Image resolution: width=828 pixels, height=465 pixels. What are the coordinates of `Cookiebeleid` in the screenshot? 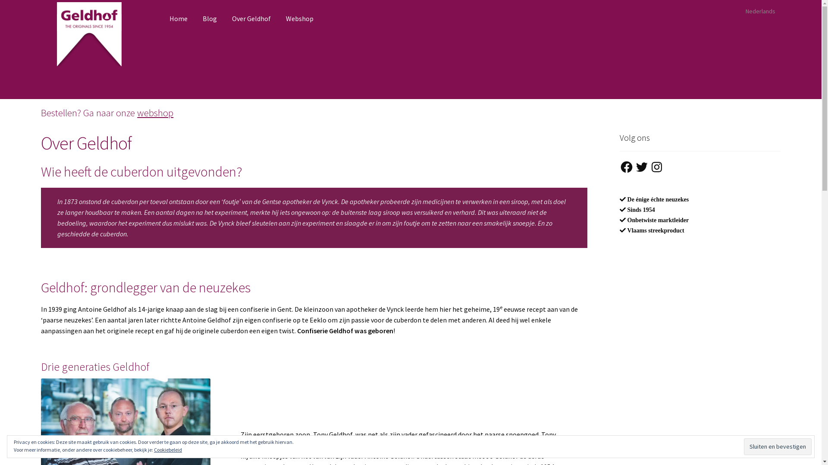 It's located at (168, 449).